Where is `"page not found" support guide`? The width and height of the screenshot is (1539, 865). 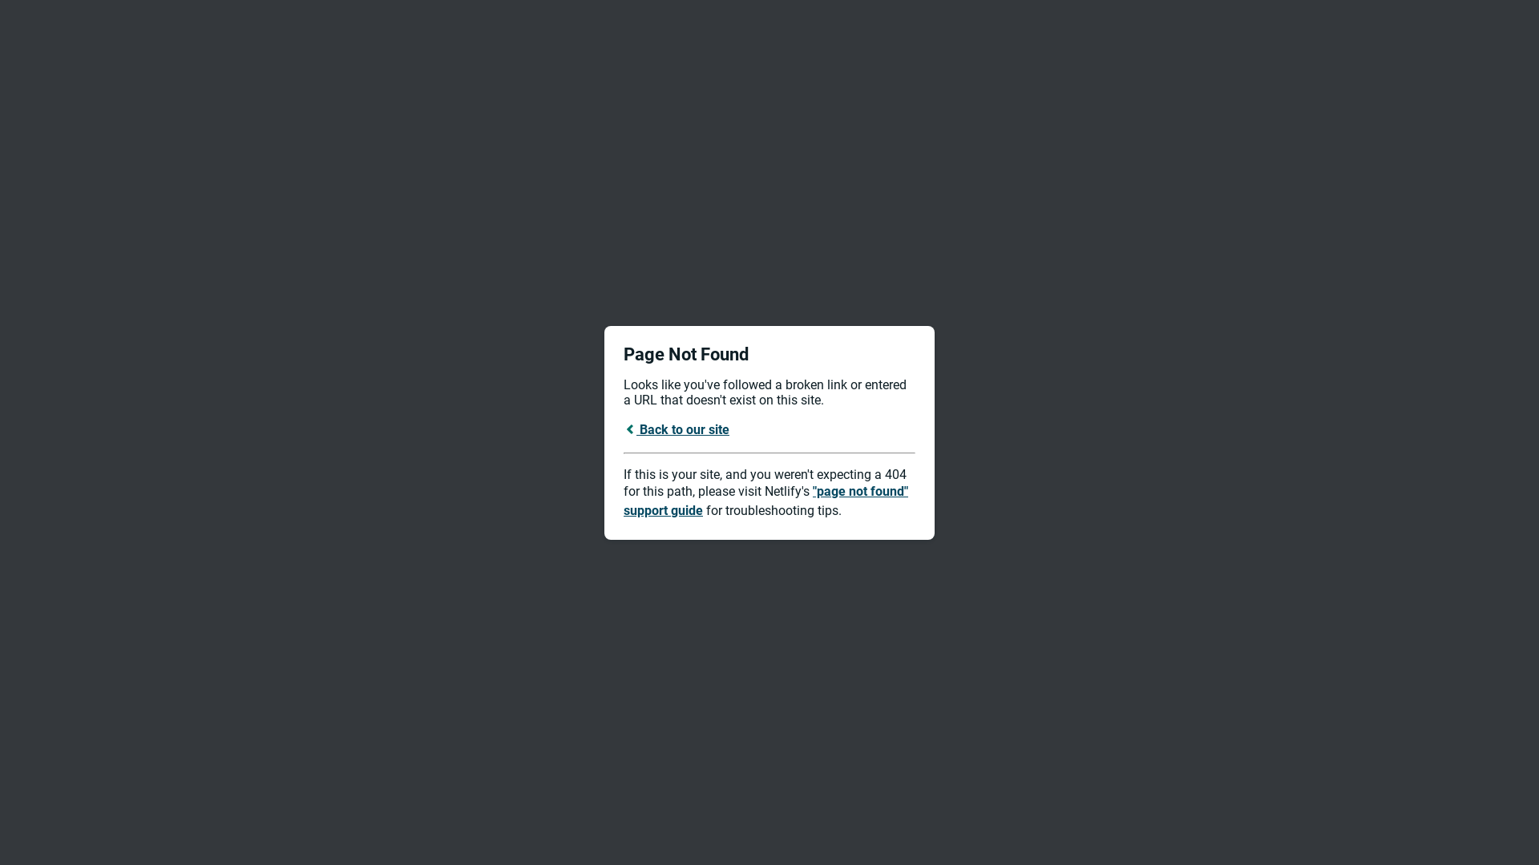 "page not found" support guide is located at coordinates (766, 501).